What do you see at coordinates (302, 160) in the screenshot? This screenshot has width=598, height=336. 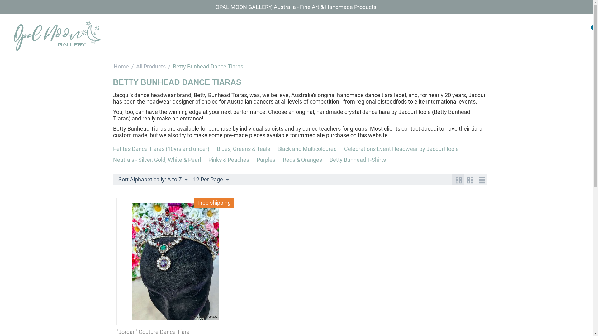 I see `Reds & Oranges` at bounding box center [302, 160].